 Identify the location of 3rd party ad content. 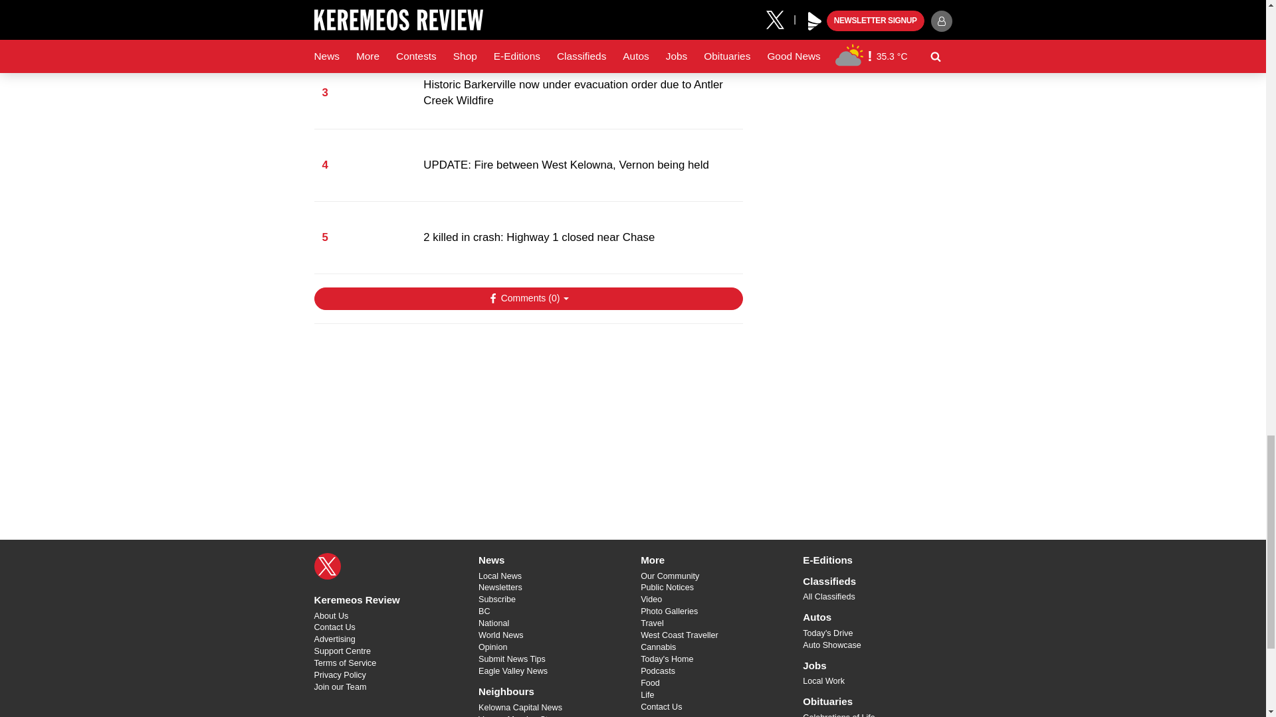
(528, 420).